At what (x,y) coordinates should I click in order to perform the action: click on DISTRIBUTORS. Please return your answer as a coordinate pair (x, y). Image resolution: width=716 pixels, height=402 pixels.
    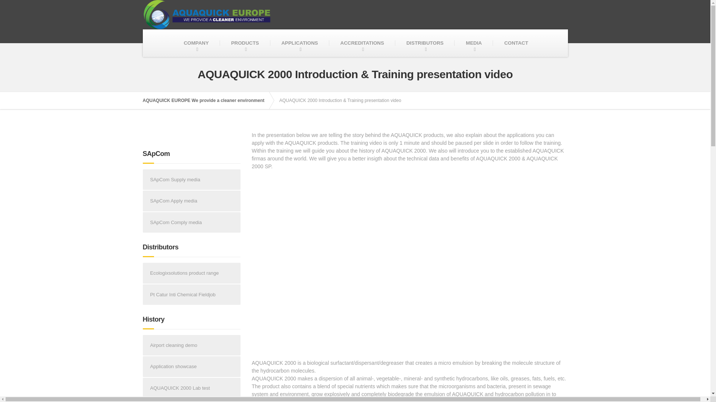
    Looking at the image, I should click on (425, 43).